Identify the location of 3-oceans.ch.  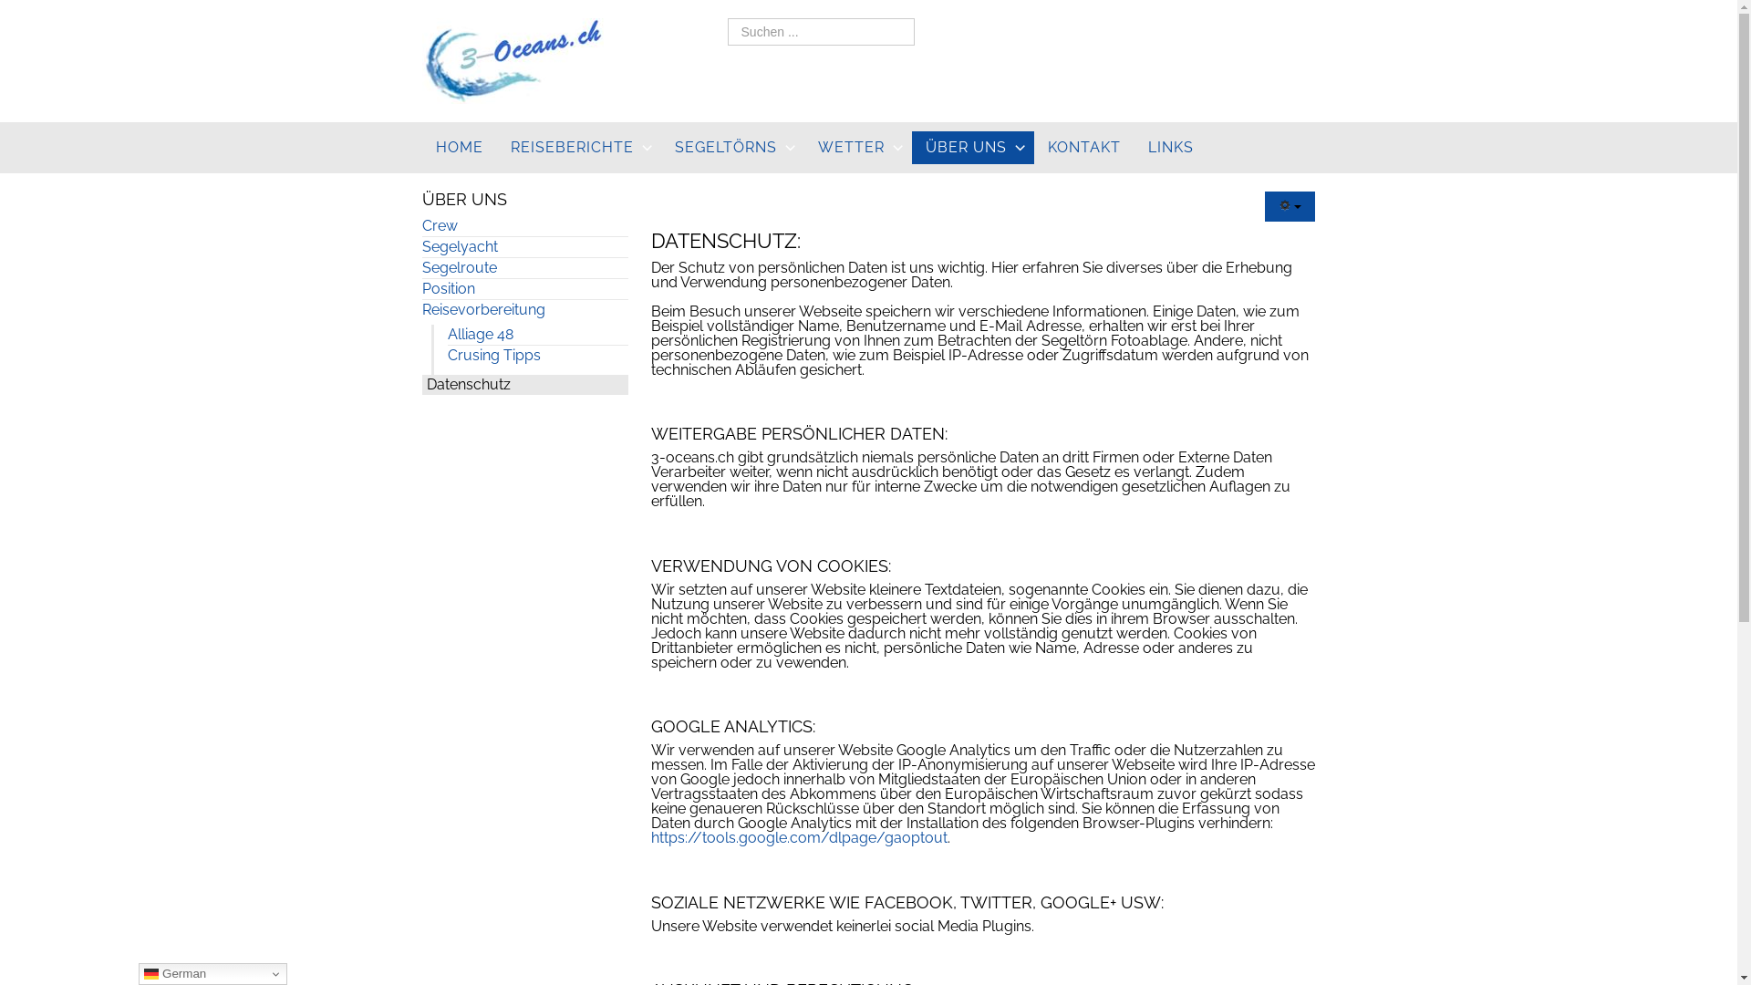
(513, 60).